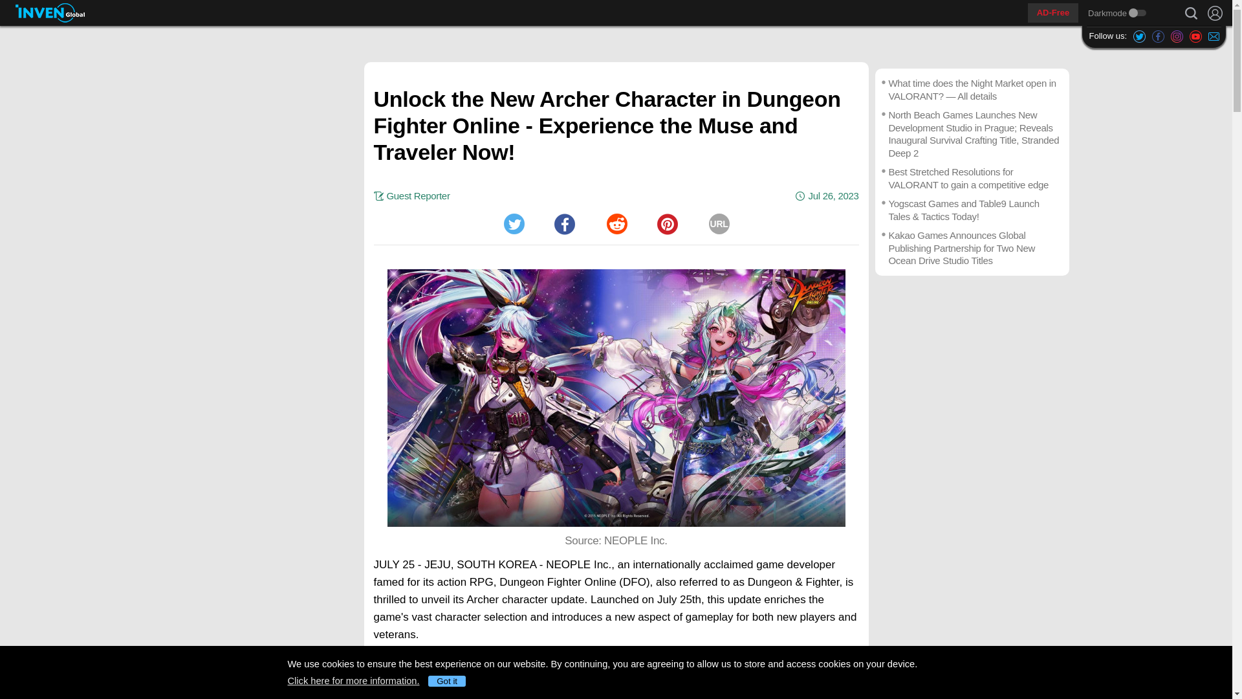  What do you see at coordinates (514, 224) in the screenshot?
I see `Tweet` at bounding box center [514, 224].